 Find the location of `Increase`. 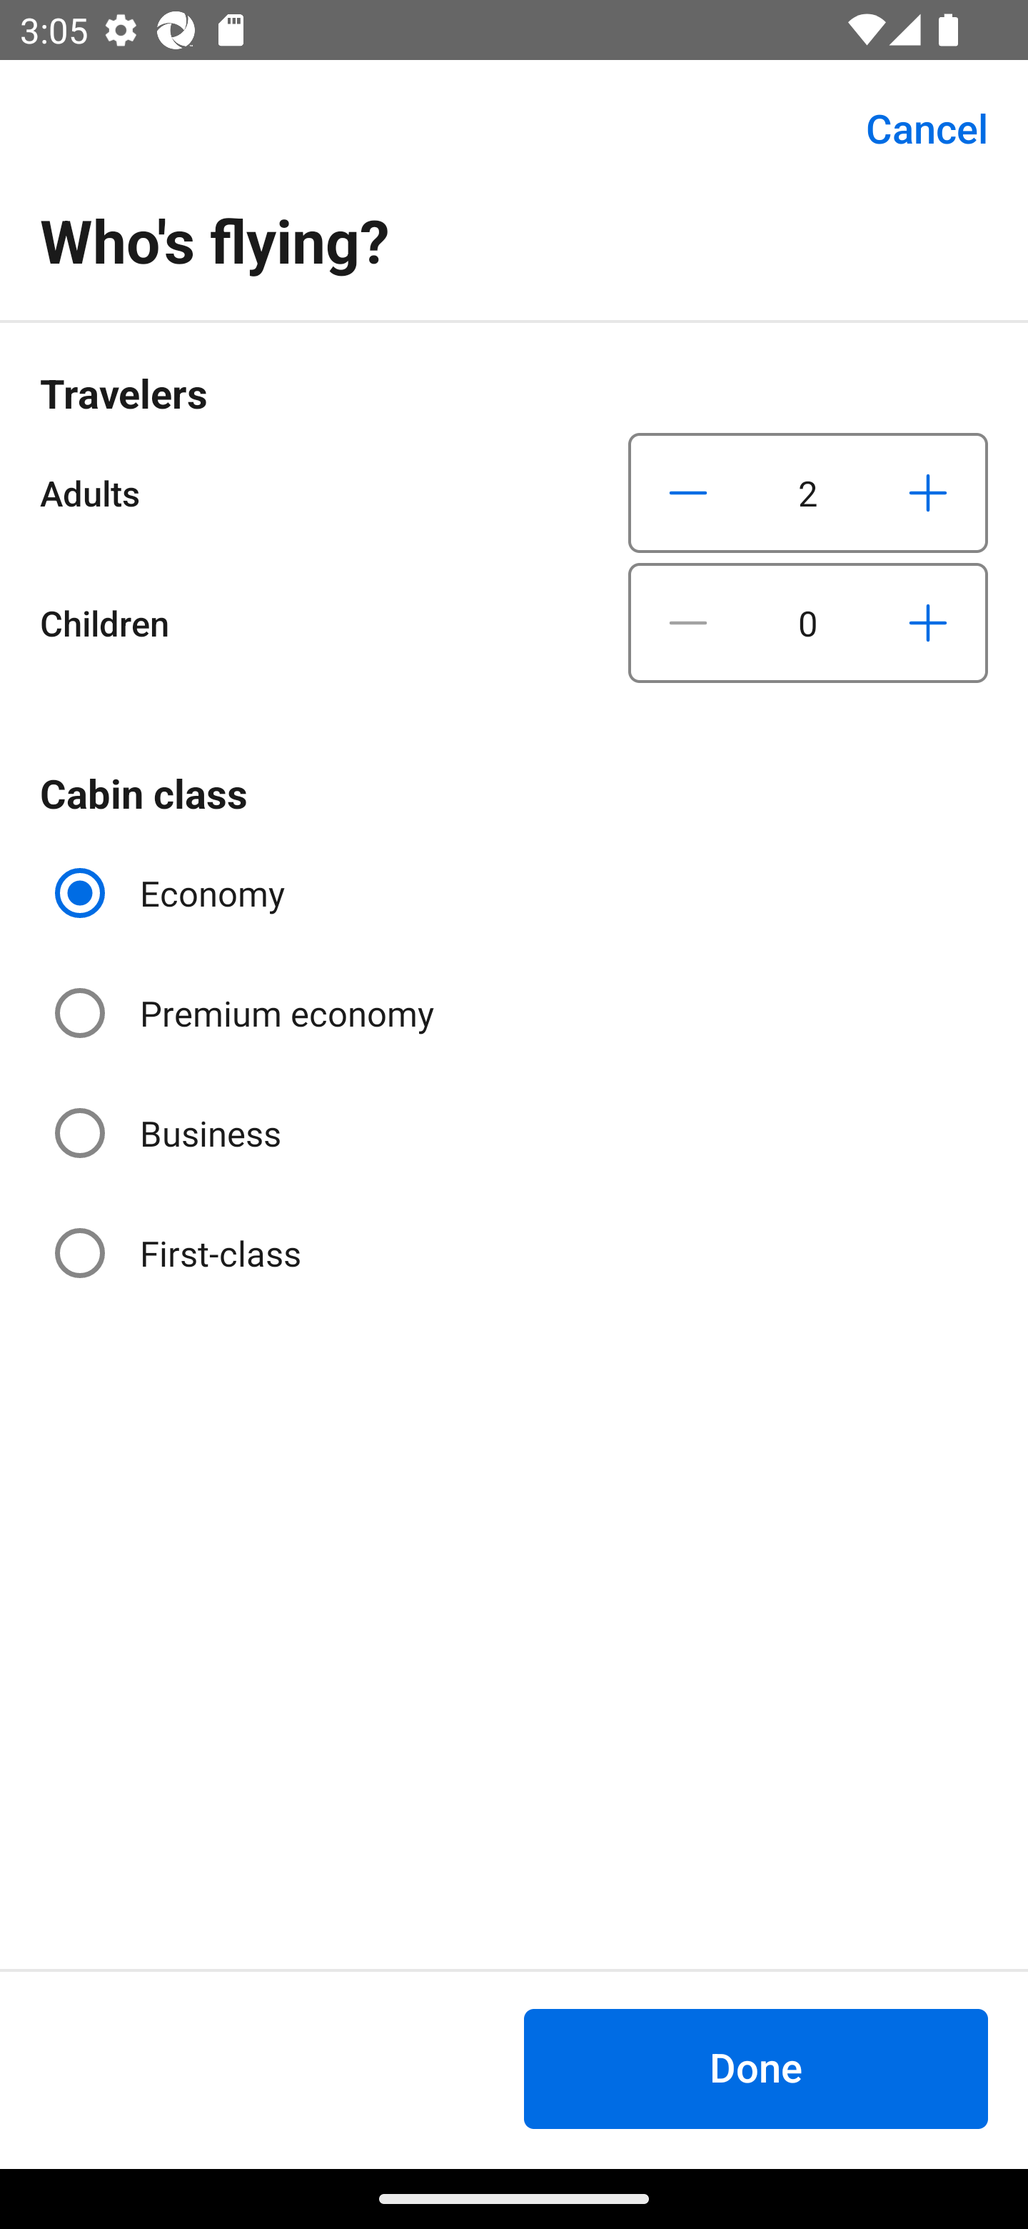

Increase is located at coordinates (927, 623).